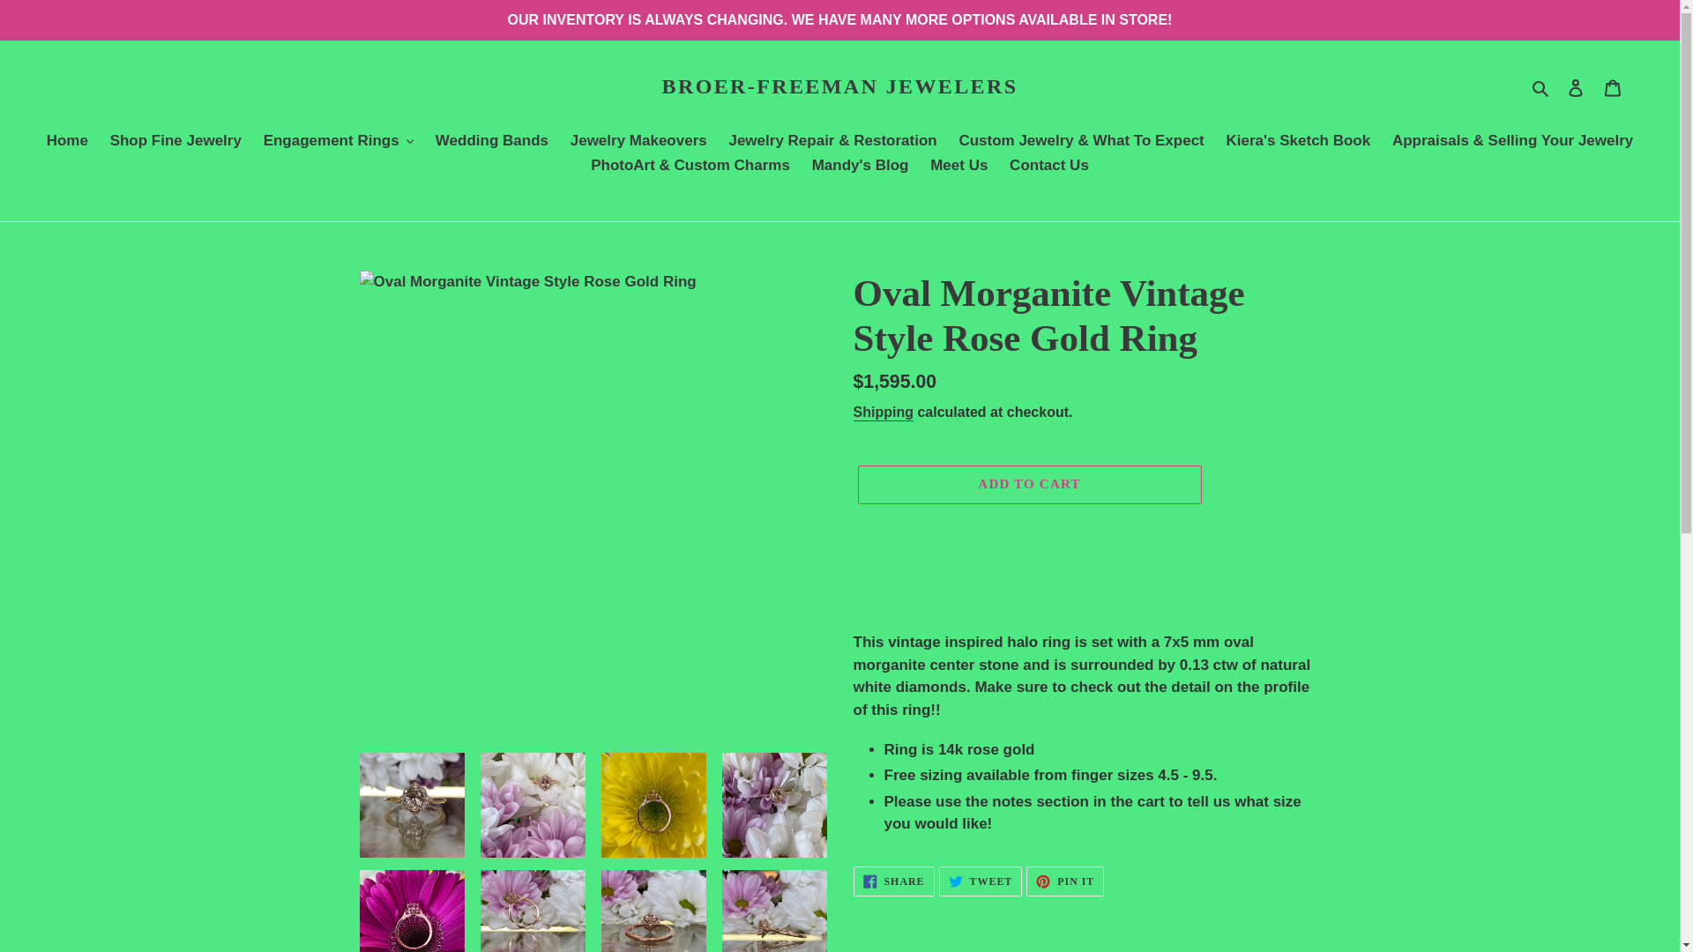 This screenshot has width=1693, height=952. Describe the element at coordinates (1576, 86) in the screenshot. I see `Log in` at that location.